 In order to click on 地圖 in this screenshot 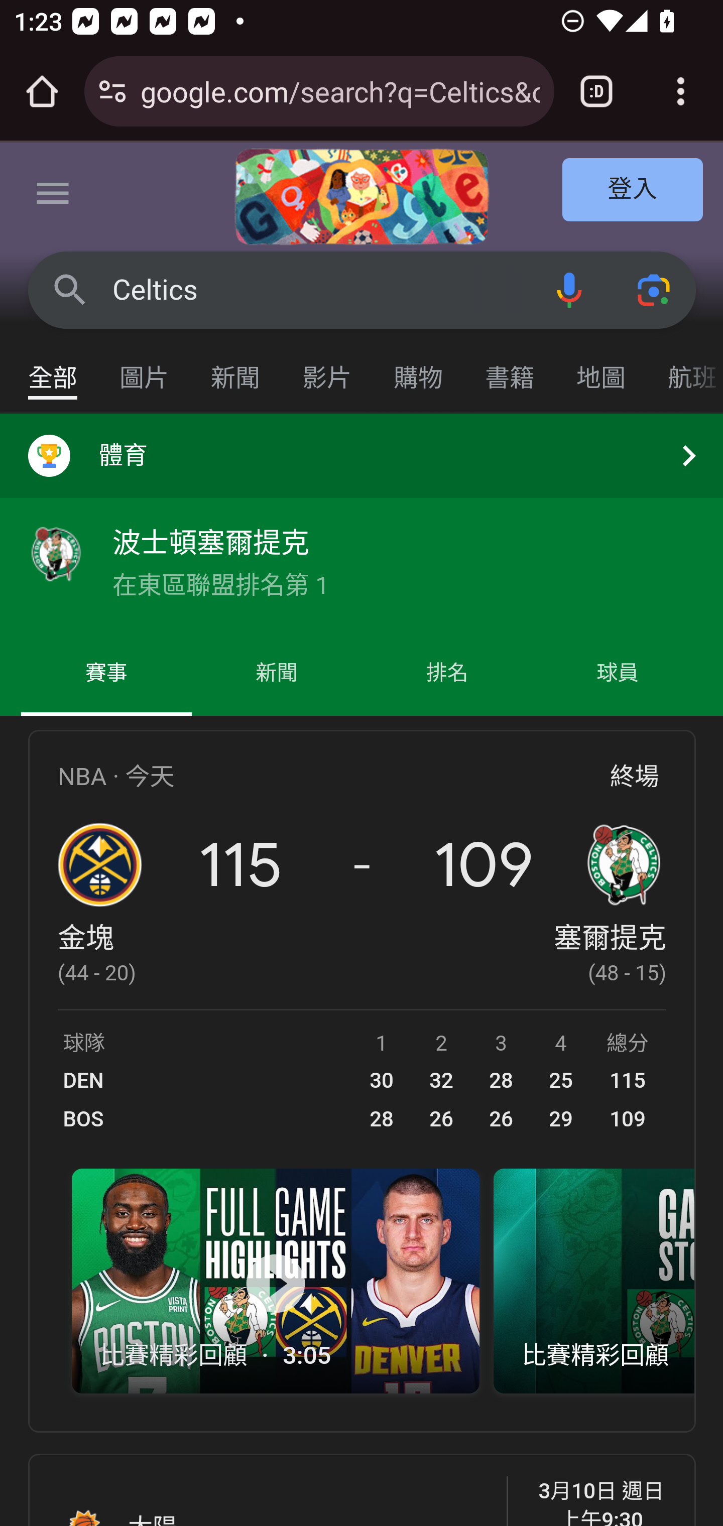, I will do `click(601, 368)`.